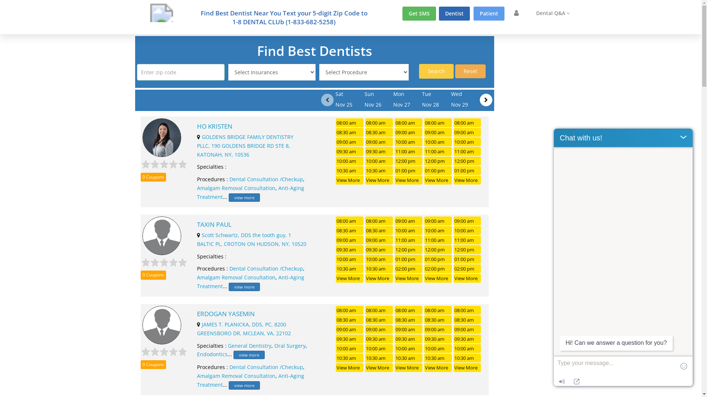 Image resolution: width=707 pixels, height=397 pixels. What do you see at coordinates (454, 14) in the screenshot?
I see `Dentist` at bounding box center [454, 14].